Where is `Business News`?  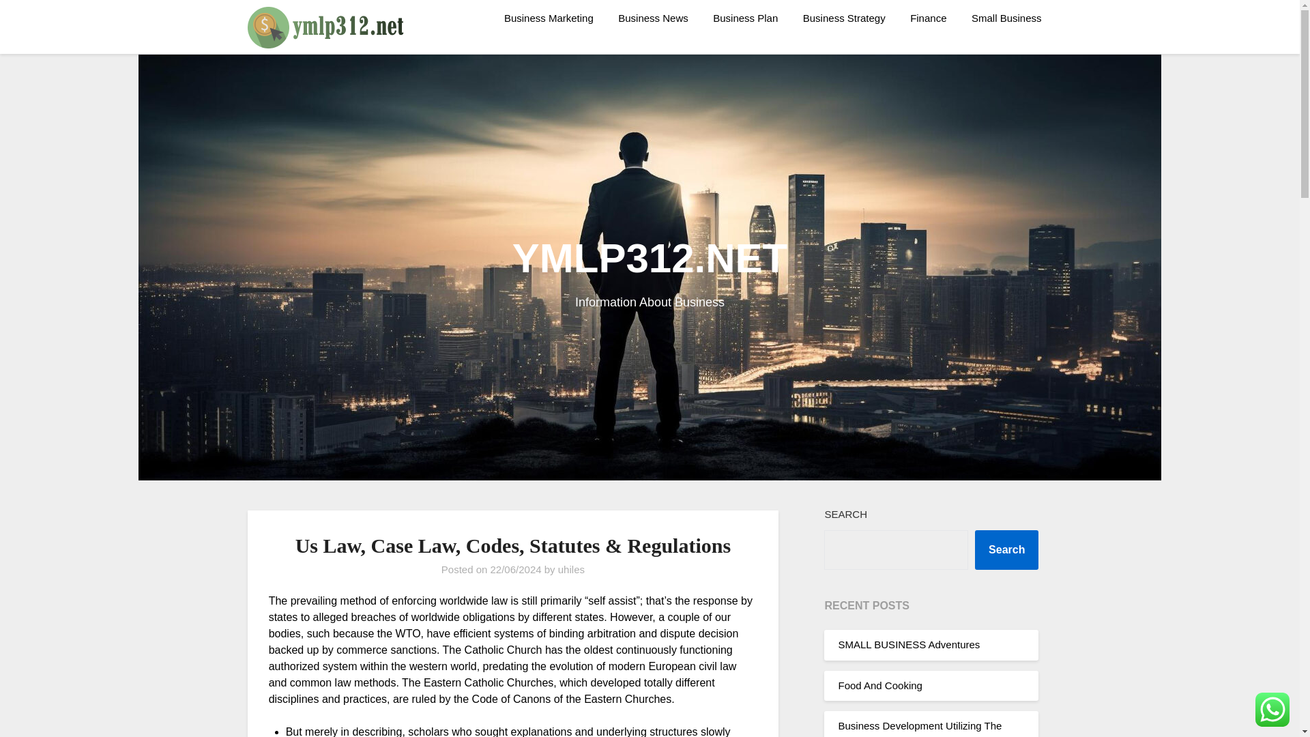
Business News is located at coordinates (654, 18).